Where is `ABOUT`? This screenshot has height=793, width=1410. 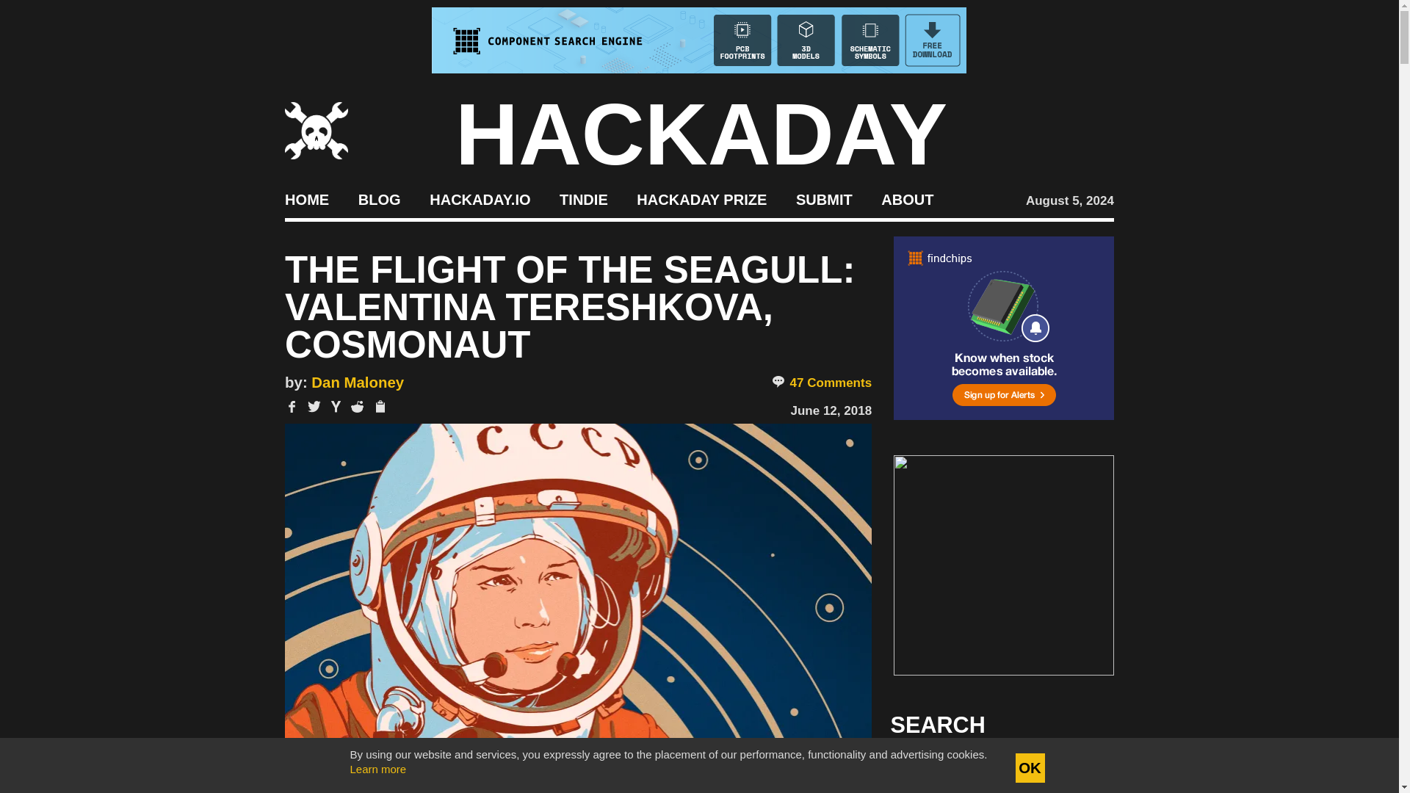
ABOUT is located at coordinates (908, 198).